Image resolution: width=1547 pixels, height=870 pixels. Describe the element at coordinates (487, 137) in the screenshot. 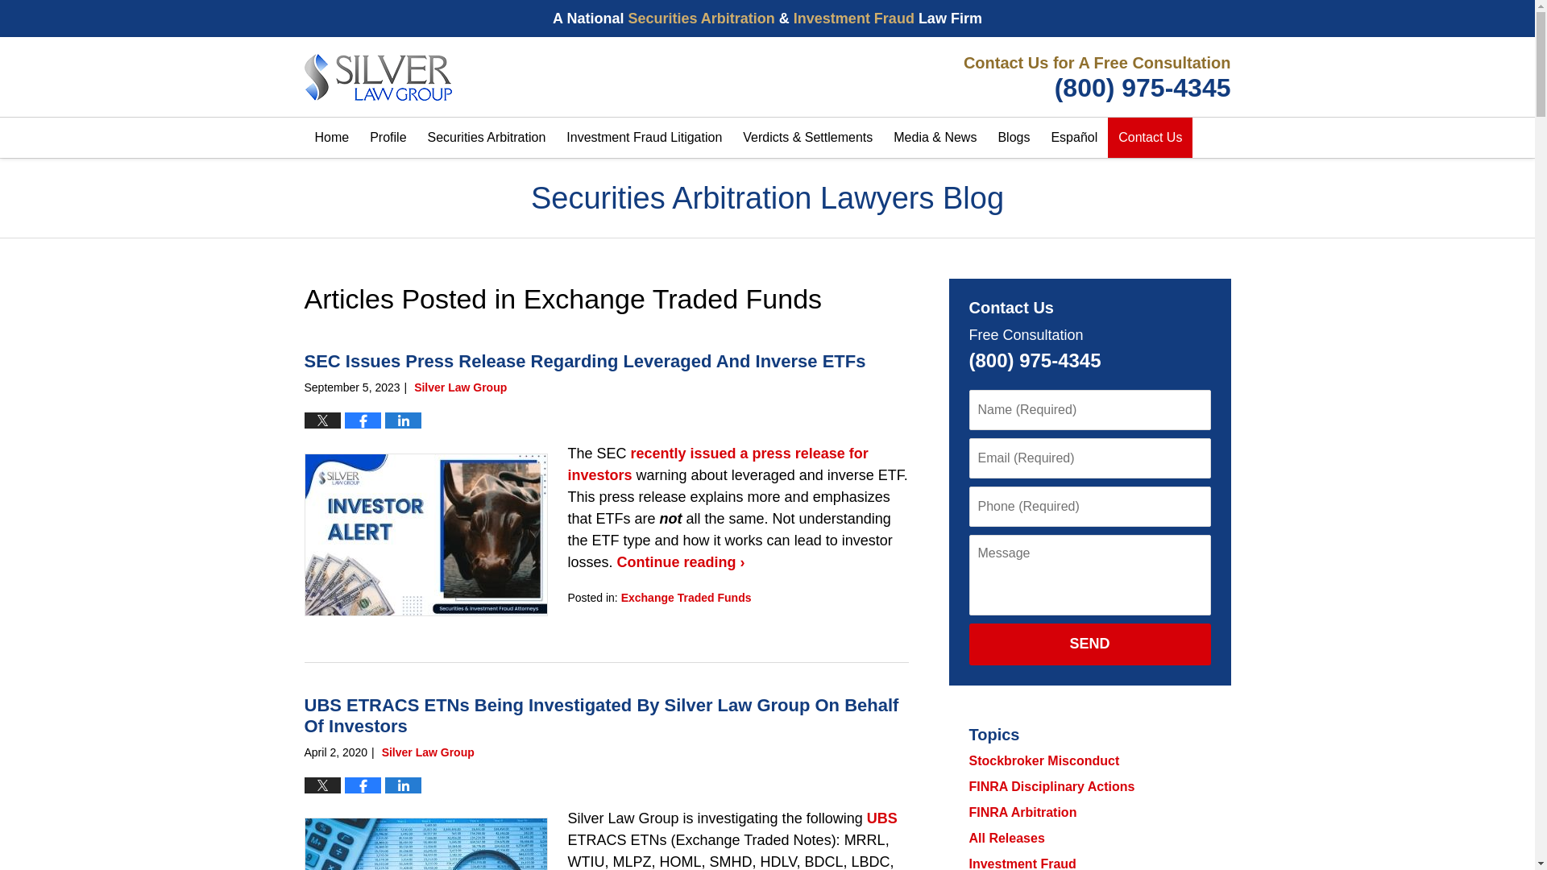

I see `Securities Arbitration` at that location.